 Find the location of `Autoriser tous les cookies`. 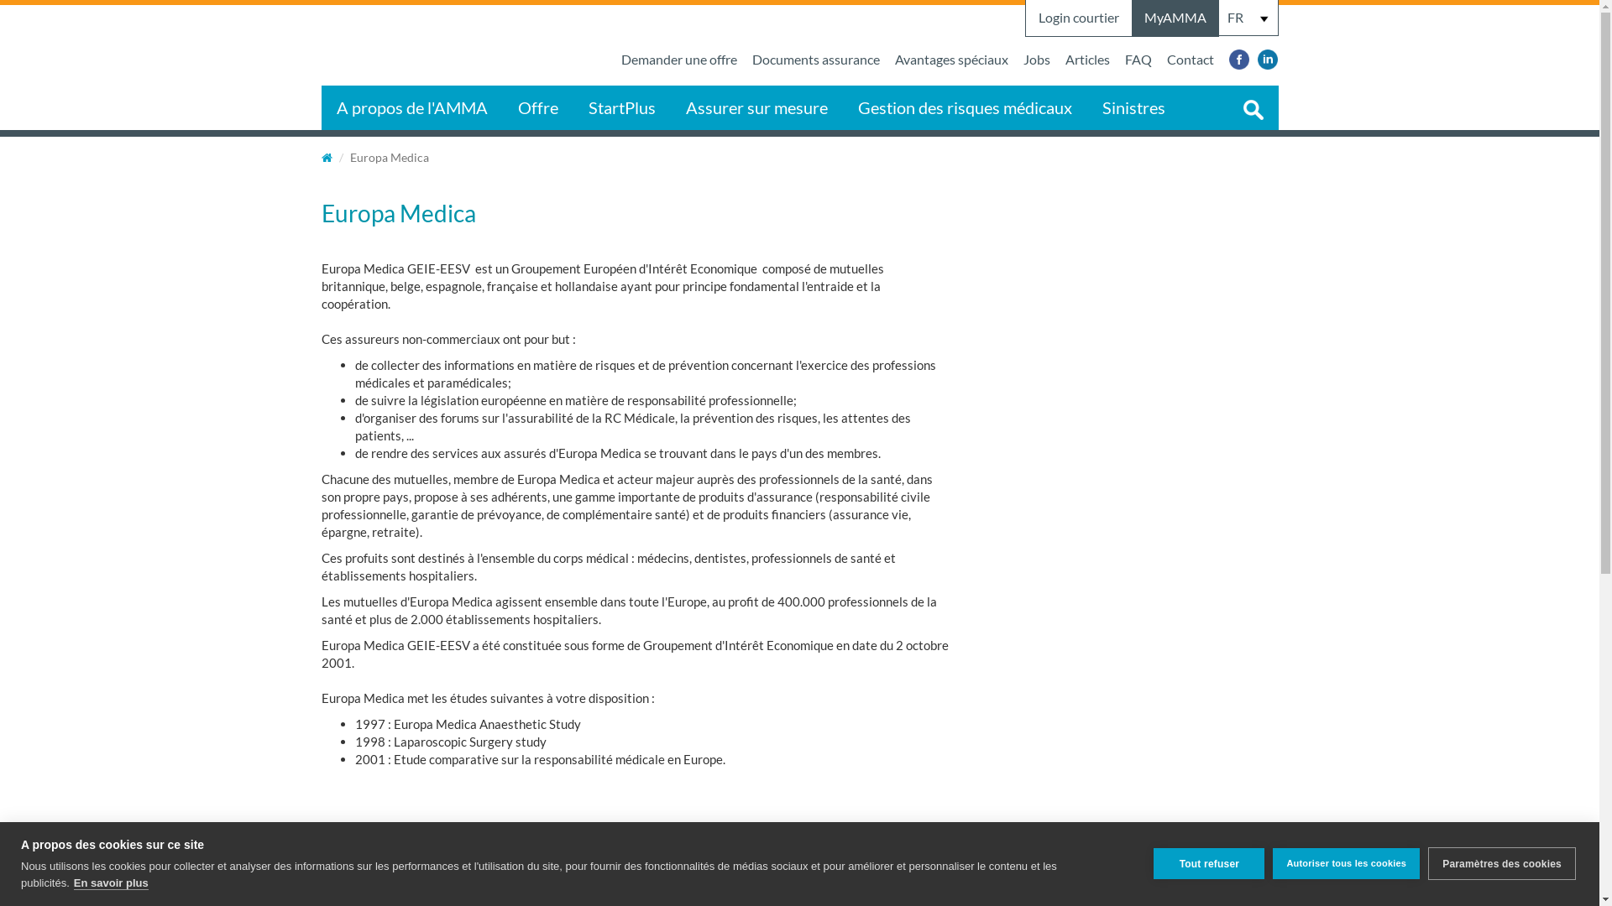

Autoriser tous les cookies is located at coordinates (1347, 864).